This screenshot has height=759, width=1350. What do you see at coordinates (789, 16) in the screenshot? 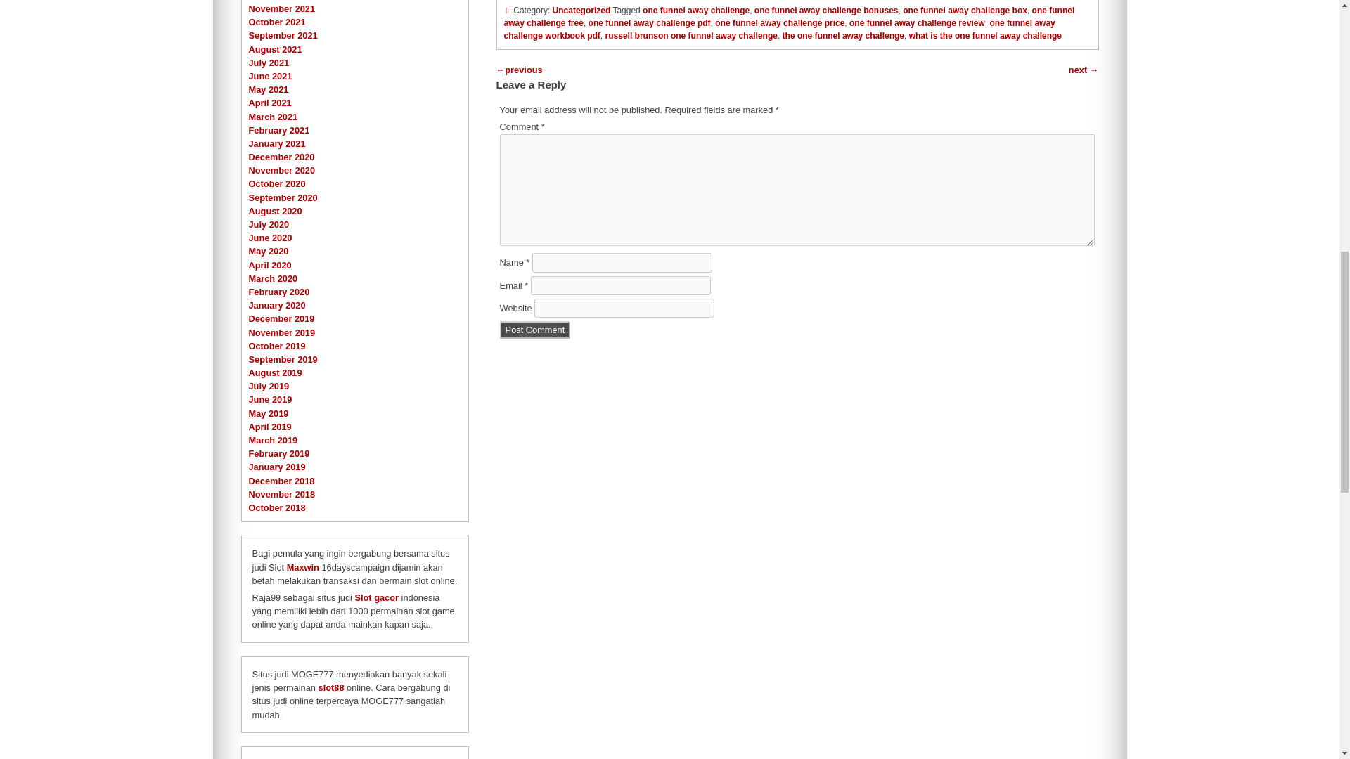
I see `one funnel away challenge free` at bounding box center [789, 16].